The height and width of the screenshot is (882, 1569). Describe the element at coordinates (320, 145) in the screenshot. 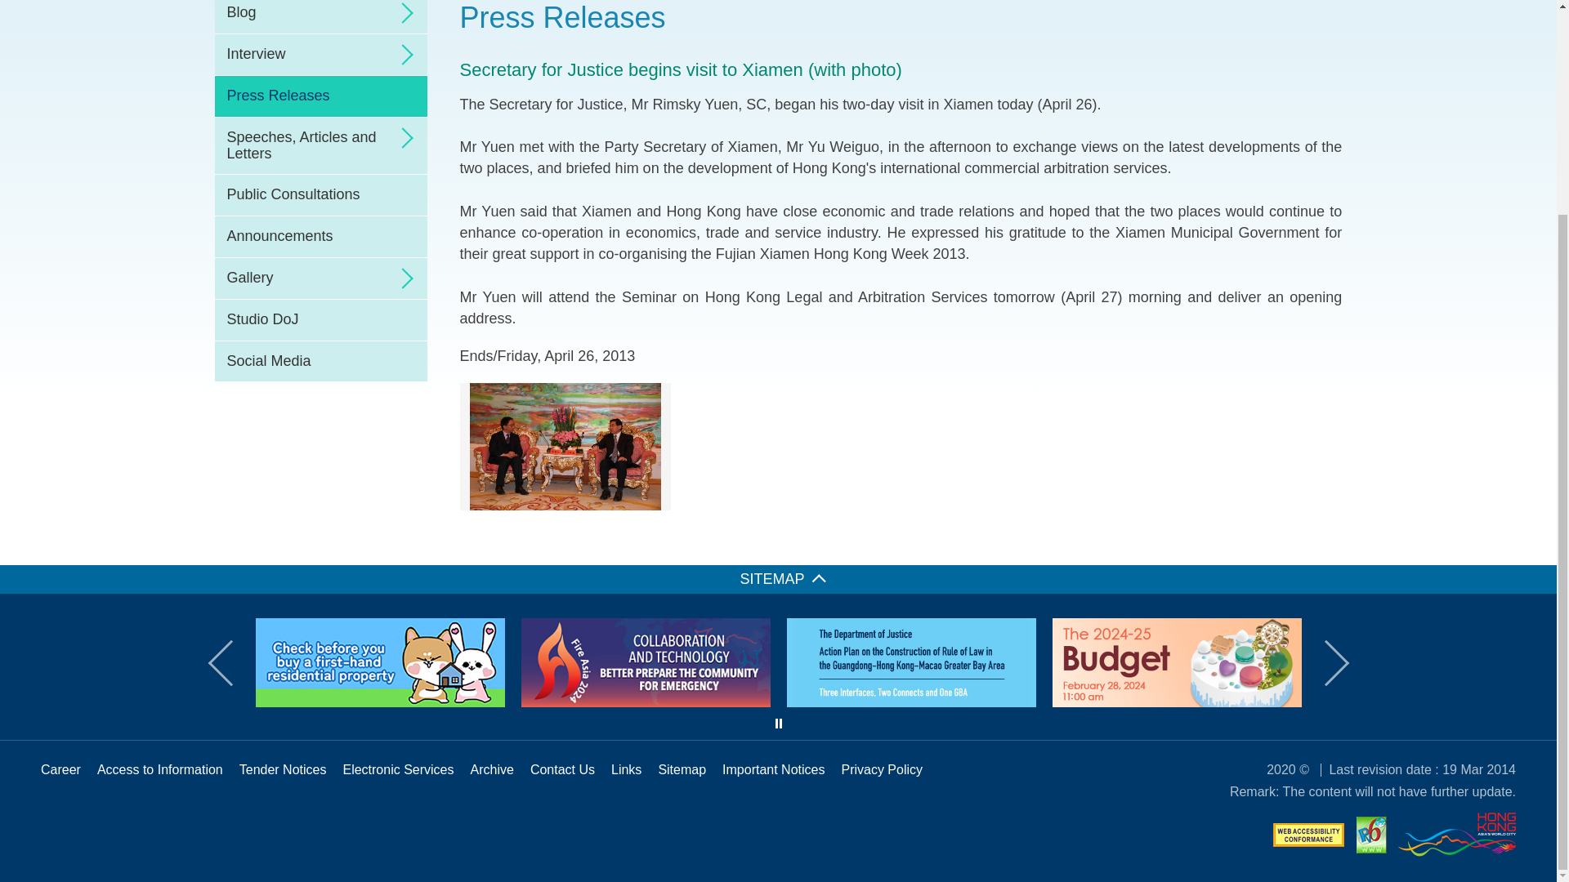

I see `Speeches, Articles and Letters` at that location.